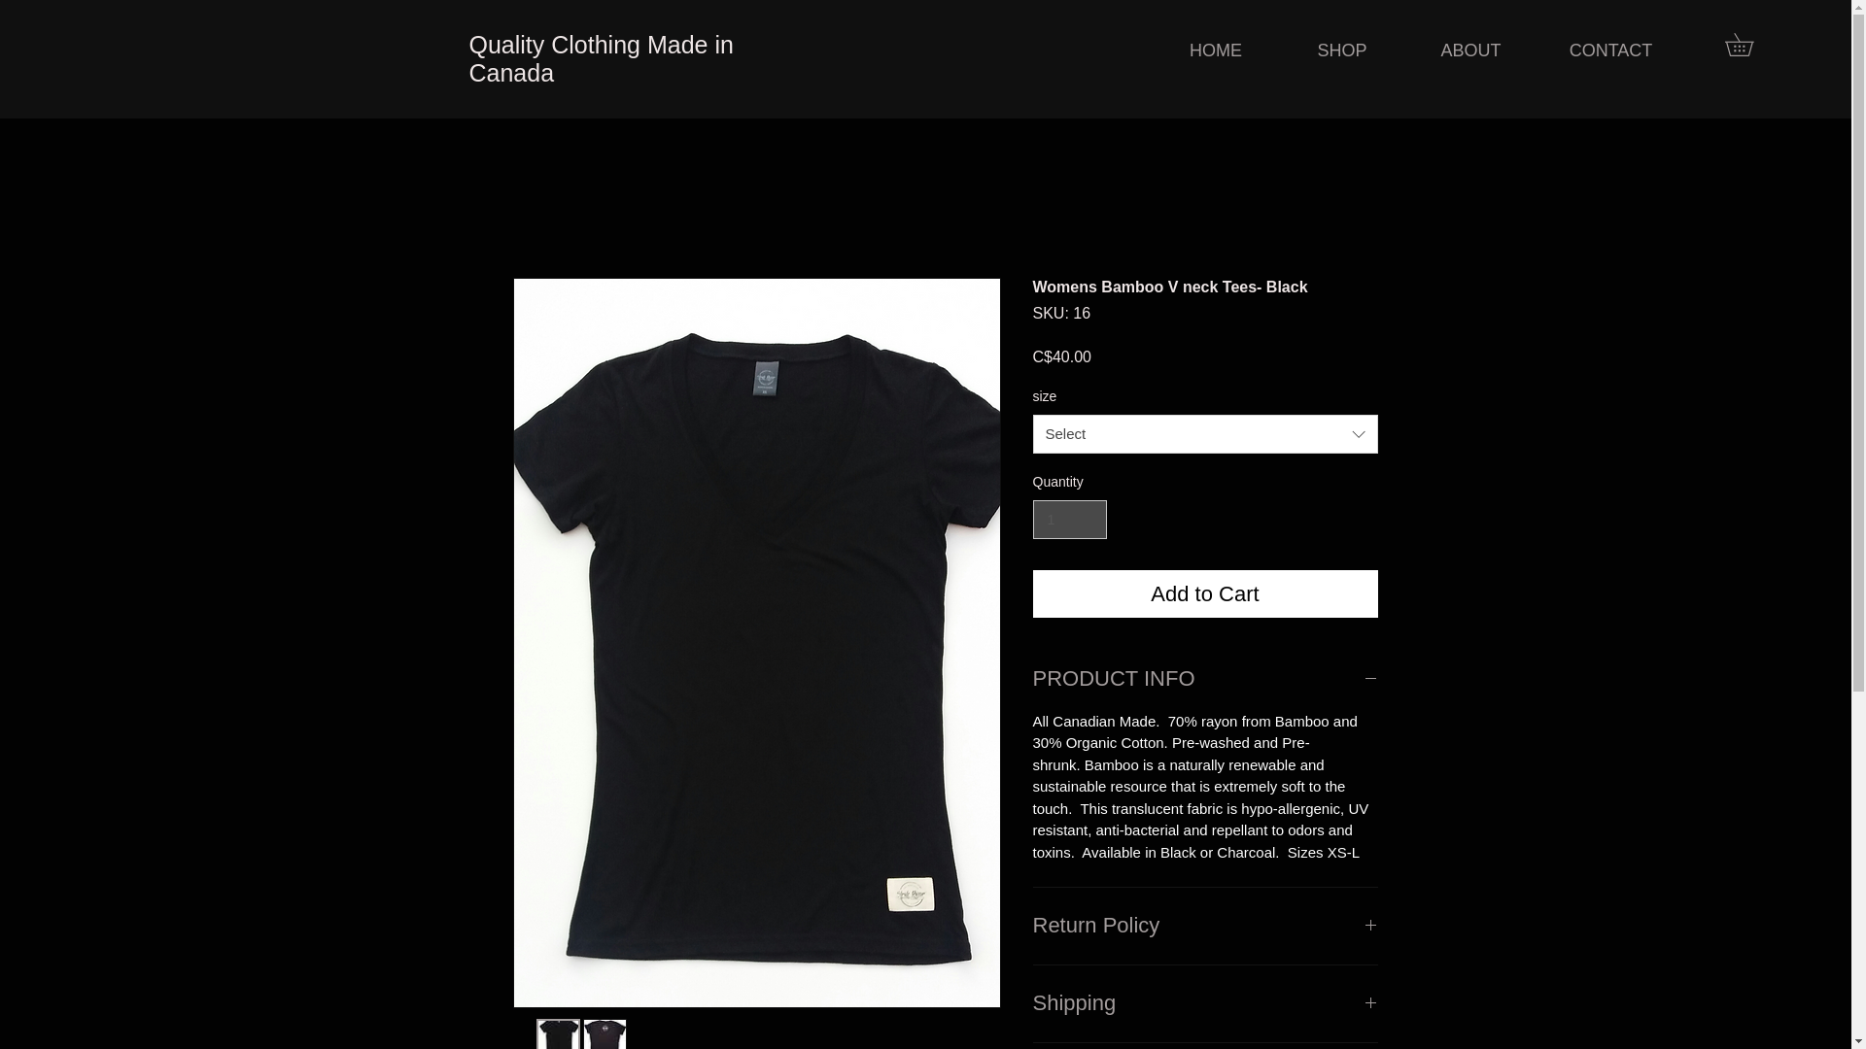 This screenshot has height=1049, width=1866. I want to click on CONTACT, so click(1611, 51).